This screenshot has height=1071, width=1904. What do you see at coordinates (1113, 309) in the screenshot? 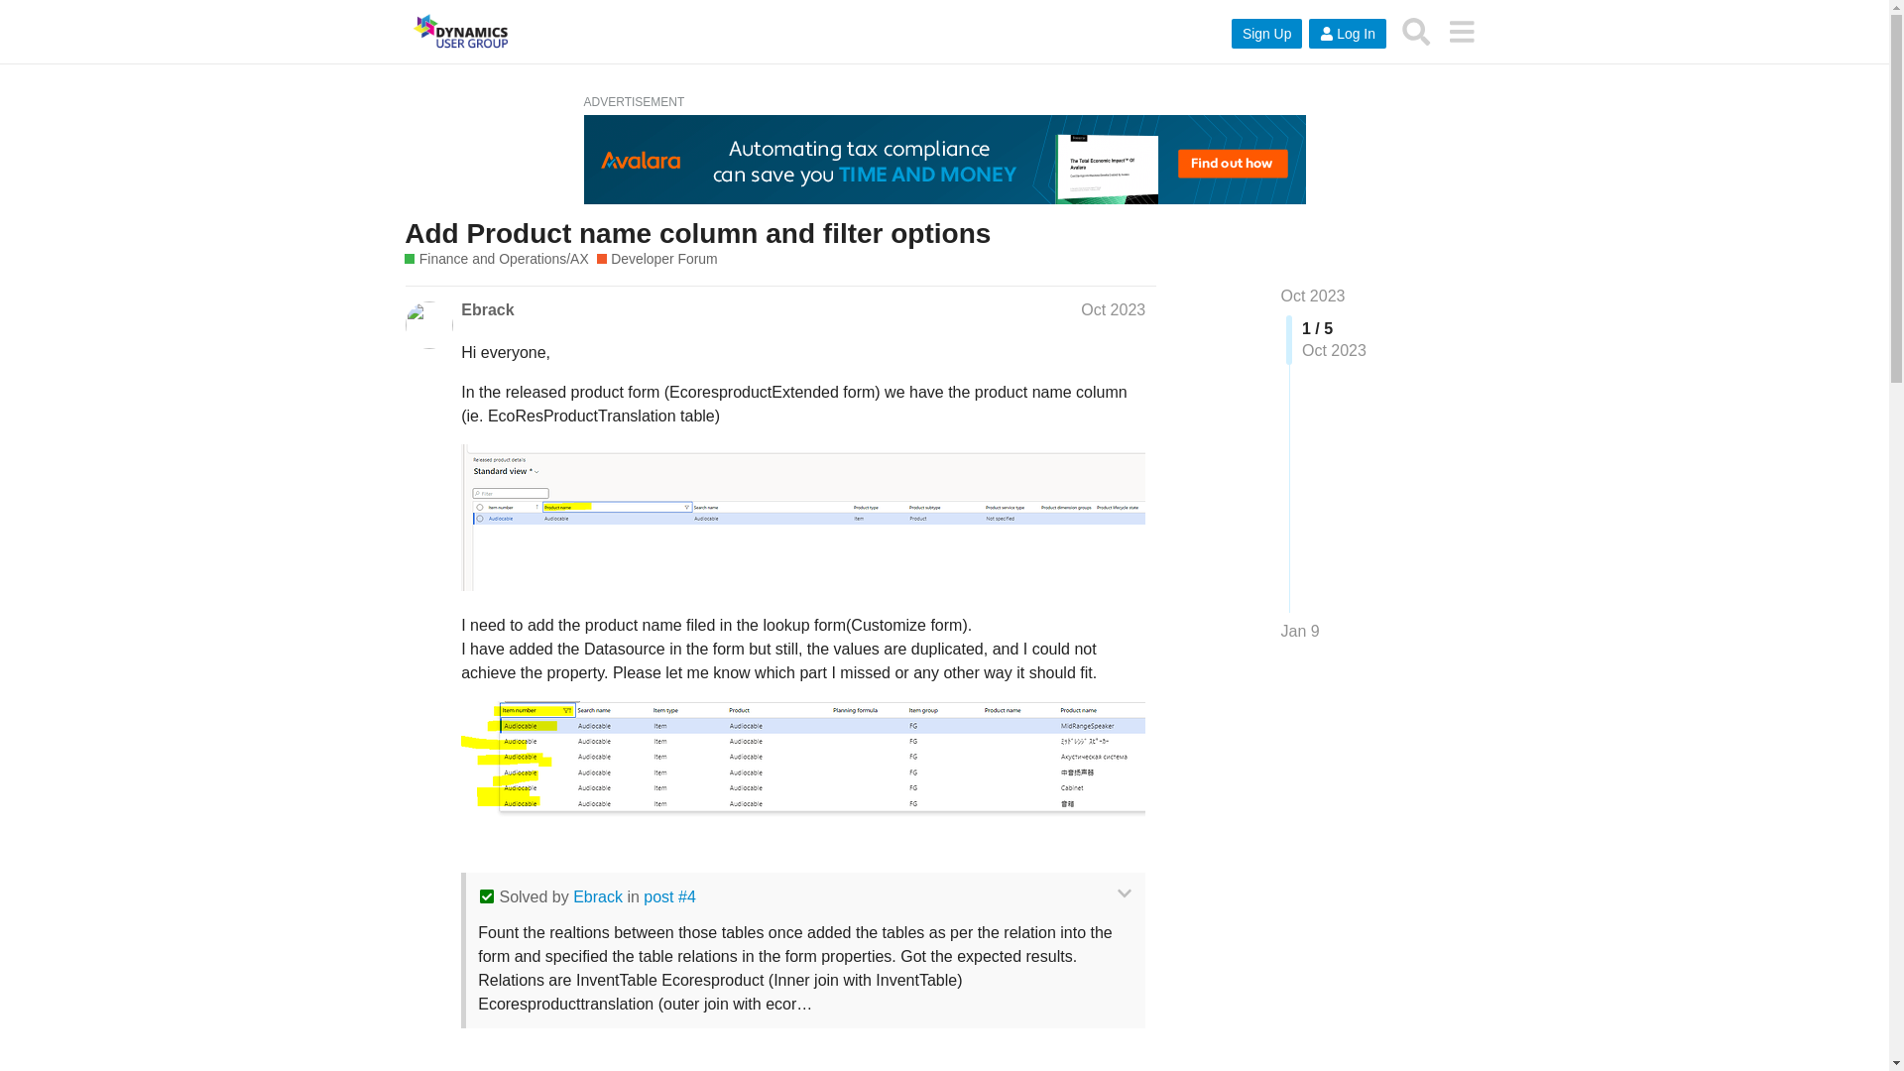
I see `Oct 2023` at bounding box center [1113, 309].